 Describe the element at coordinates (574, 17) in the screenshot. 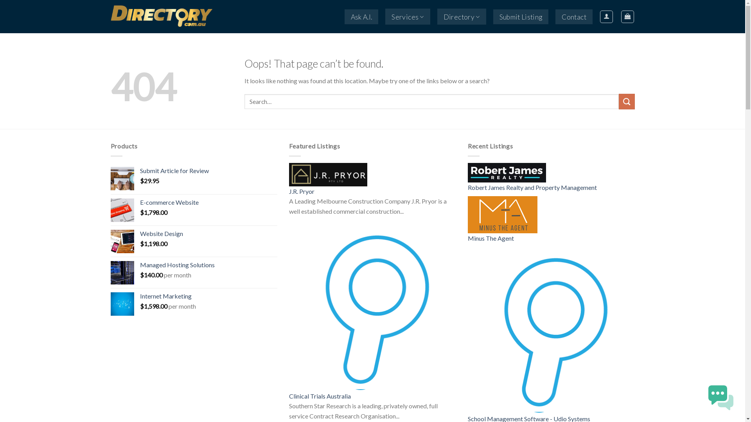

I see `Contact` at that location.